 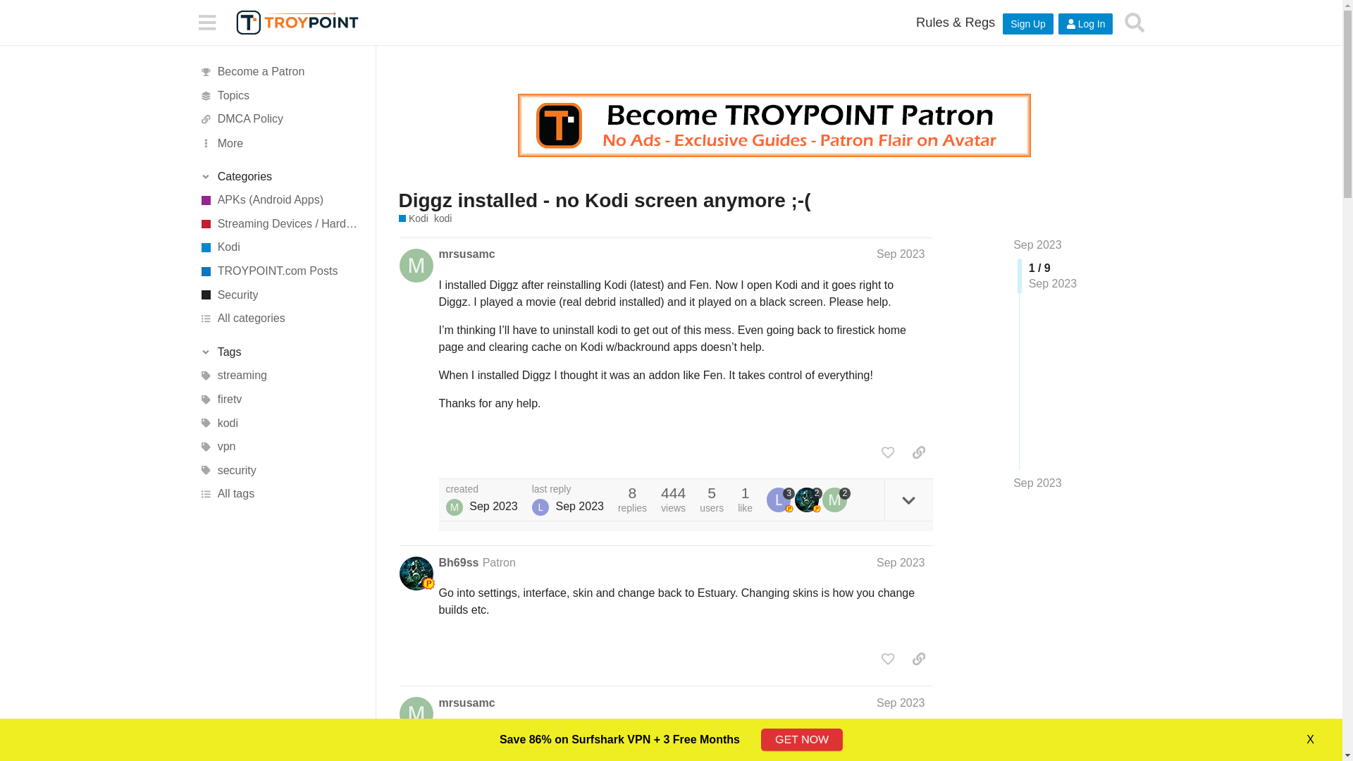 What do you see at coordinates (280, 352) in the screenshot?
I see `Toggle section` at bounding box center [280, 352].